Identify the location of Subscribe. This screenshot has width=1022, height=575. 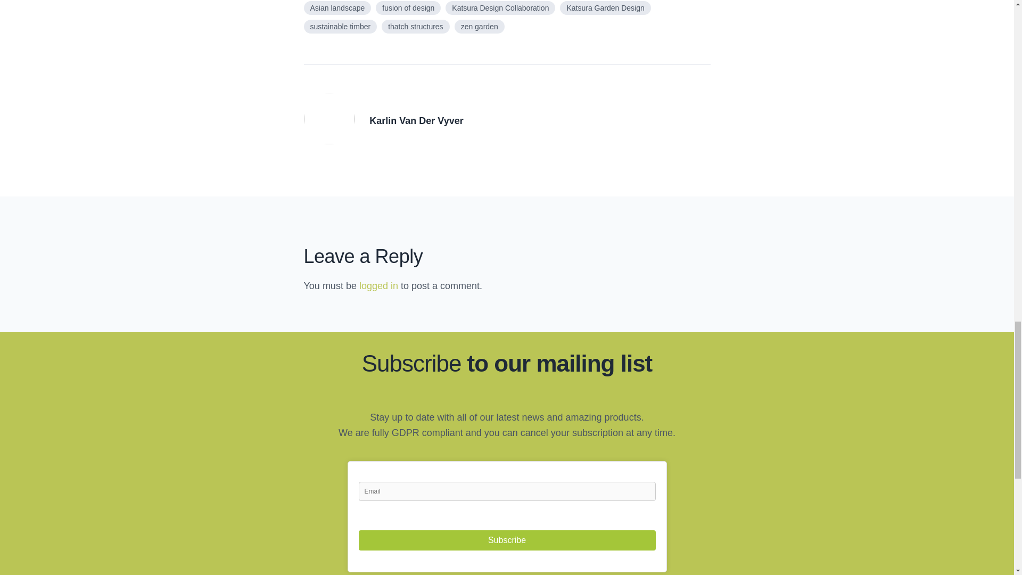
(507, 540).